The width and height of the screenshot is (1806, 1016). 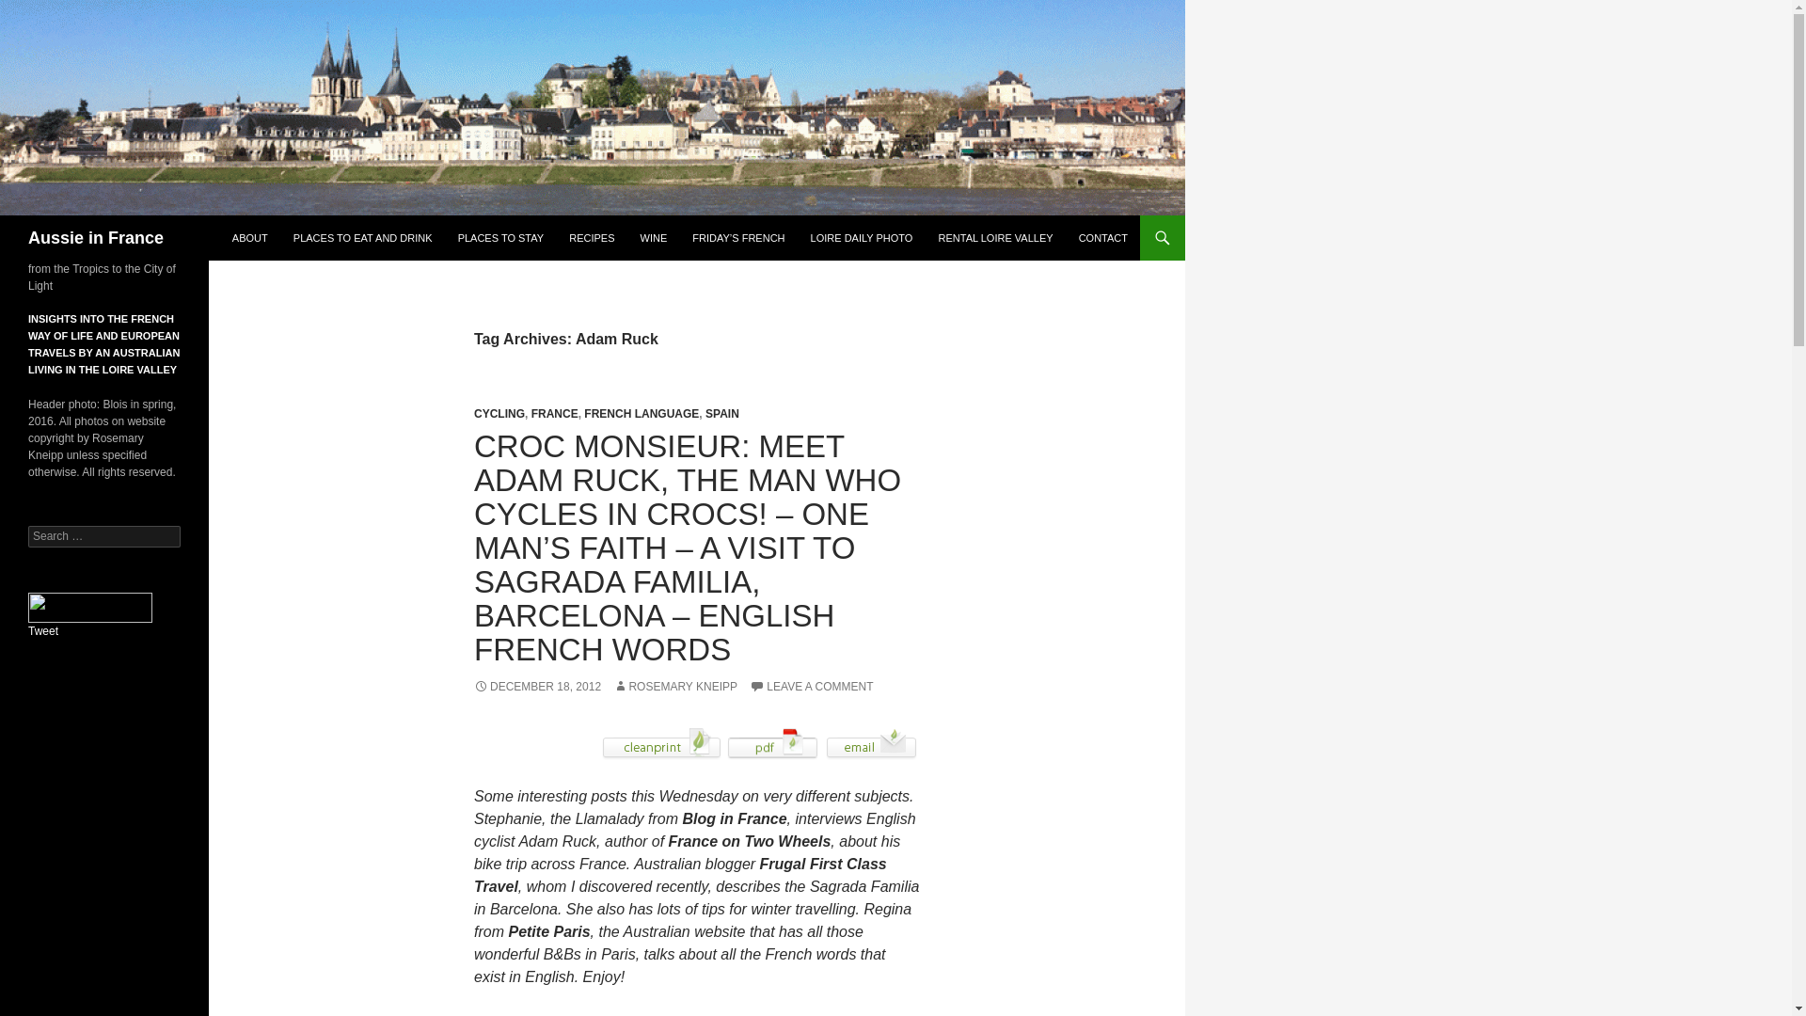 What do you see at coordinates (363, 237) in the screenshot?
I see `PLACES TO EAT AND DRINK` at bounding box center [363, 237].